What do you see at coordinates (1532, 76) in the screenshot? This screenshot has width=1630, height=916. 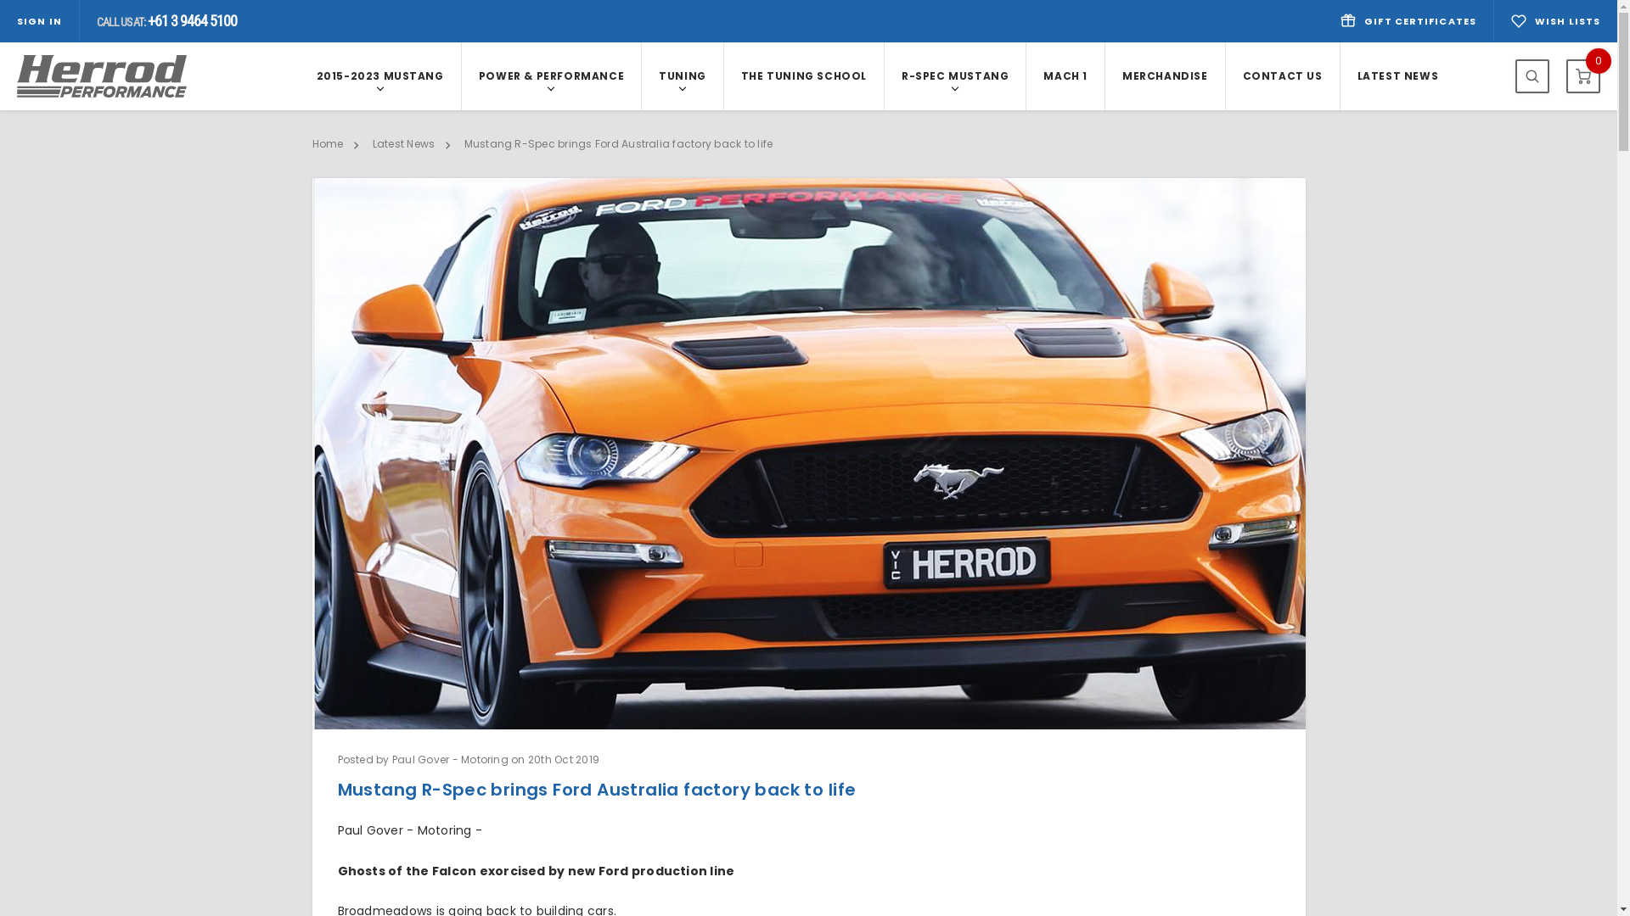 I see `Search` at bounding box center [1532, 76].